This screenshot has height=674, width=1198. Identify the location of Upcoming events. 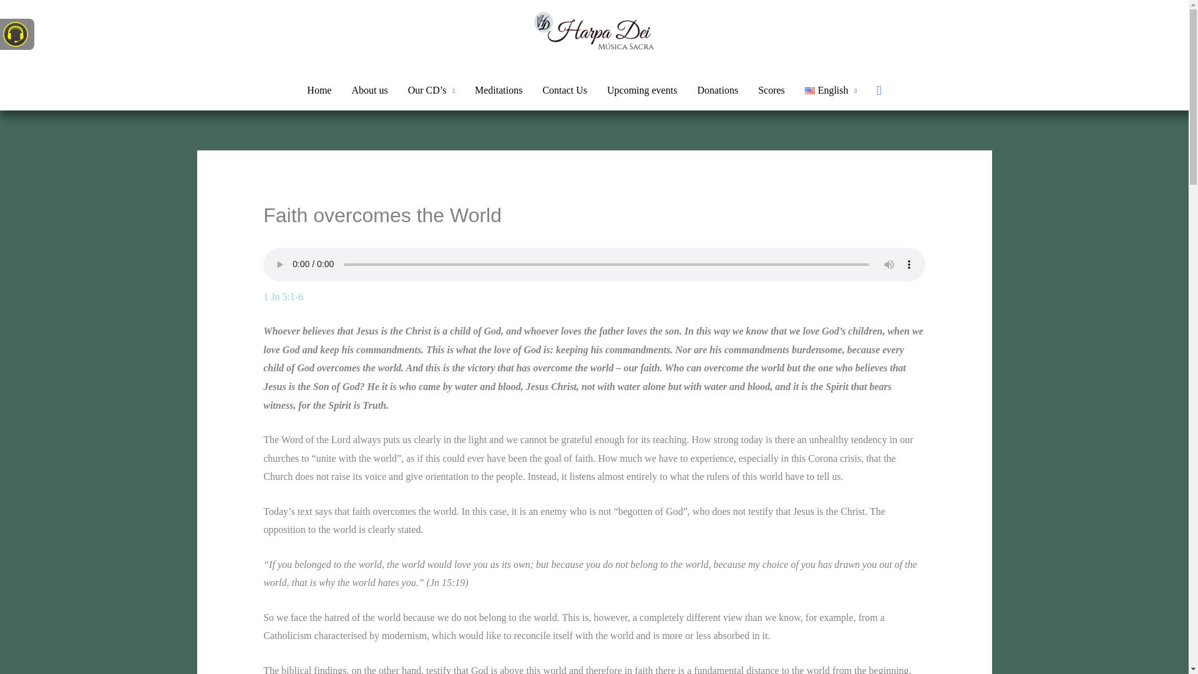
(641, 90).